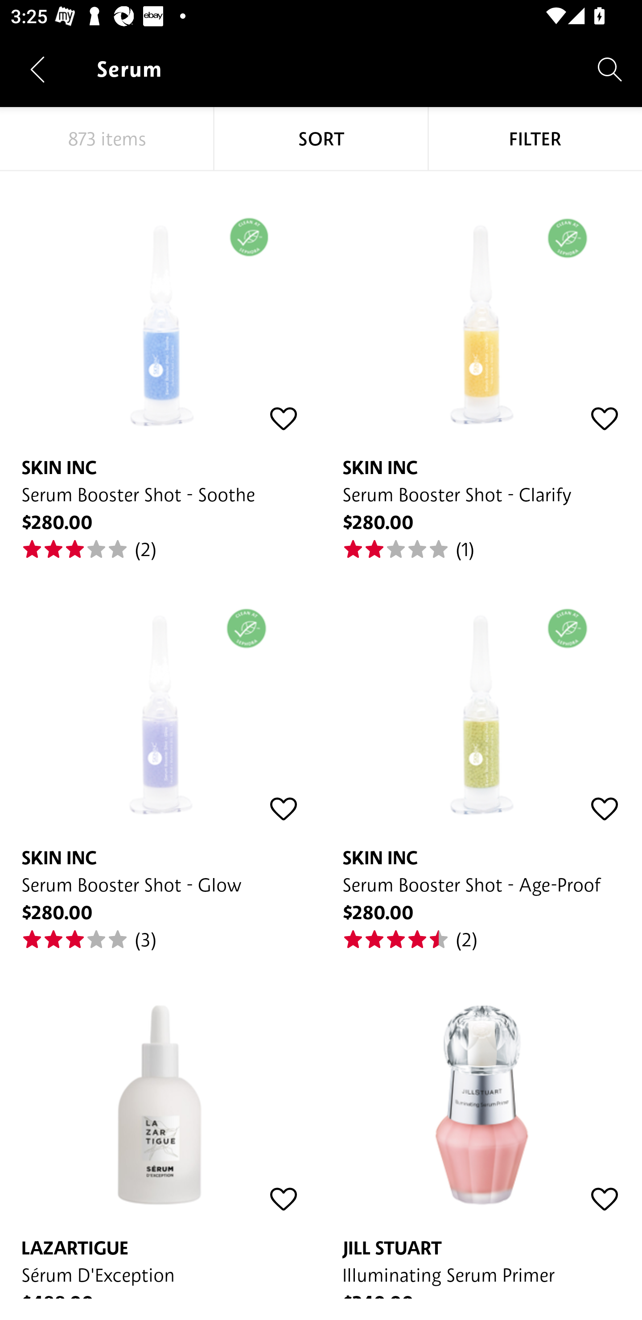  I want to click on Navigate up, so click(37, 69).